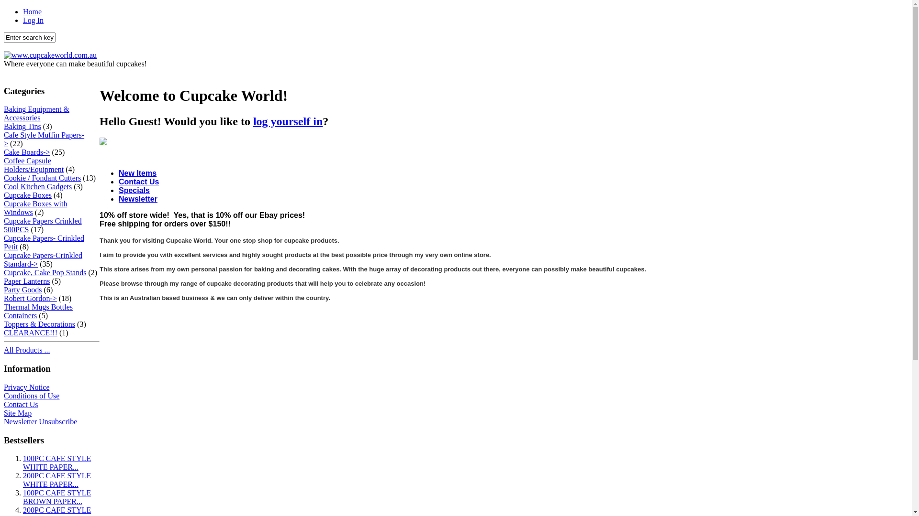  What do you see at coordinates (42, 178) in the screenshot?
I see `Cookie / Fondant Cutters` at bounding box center [42, 178].